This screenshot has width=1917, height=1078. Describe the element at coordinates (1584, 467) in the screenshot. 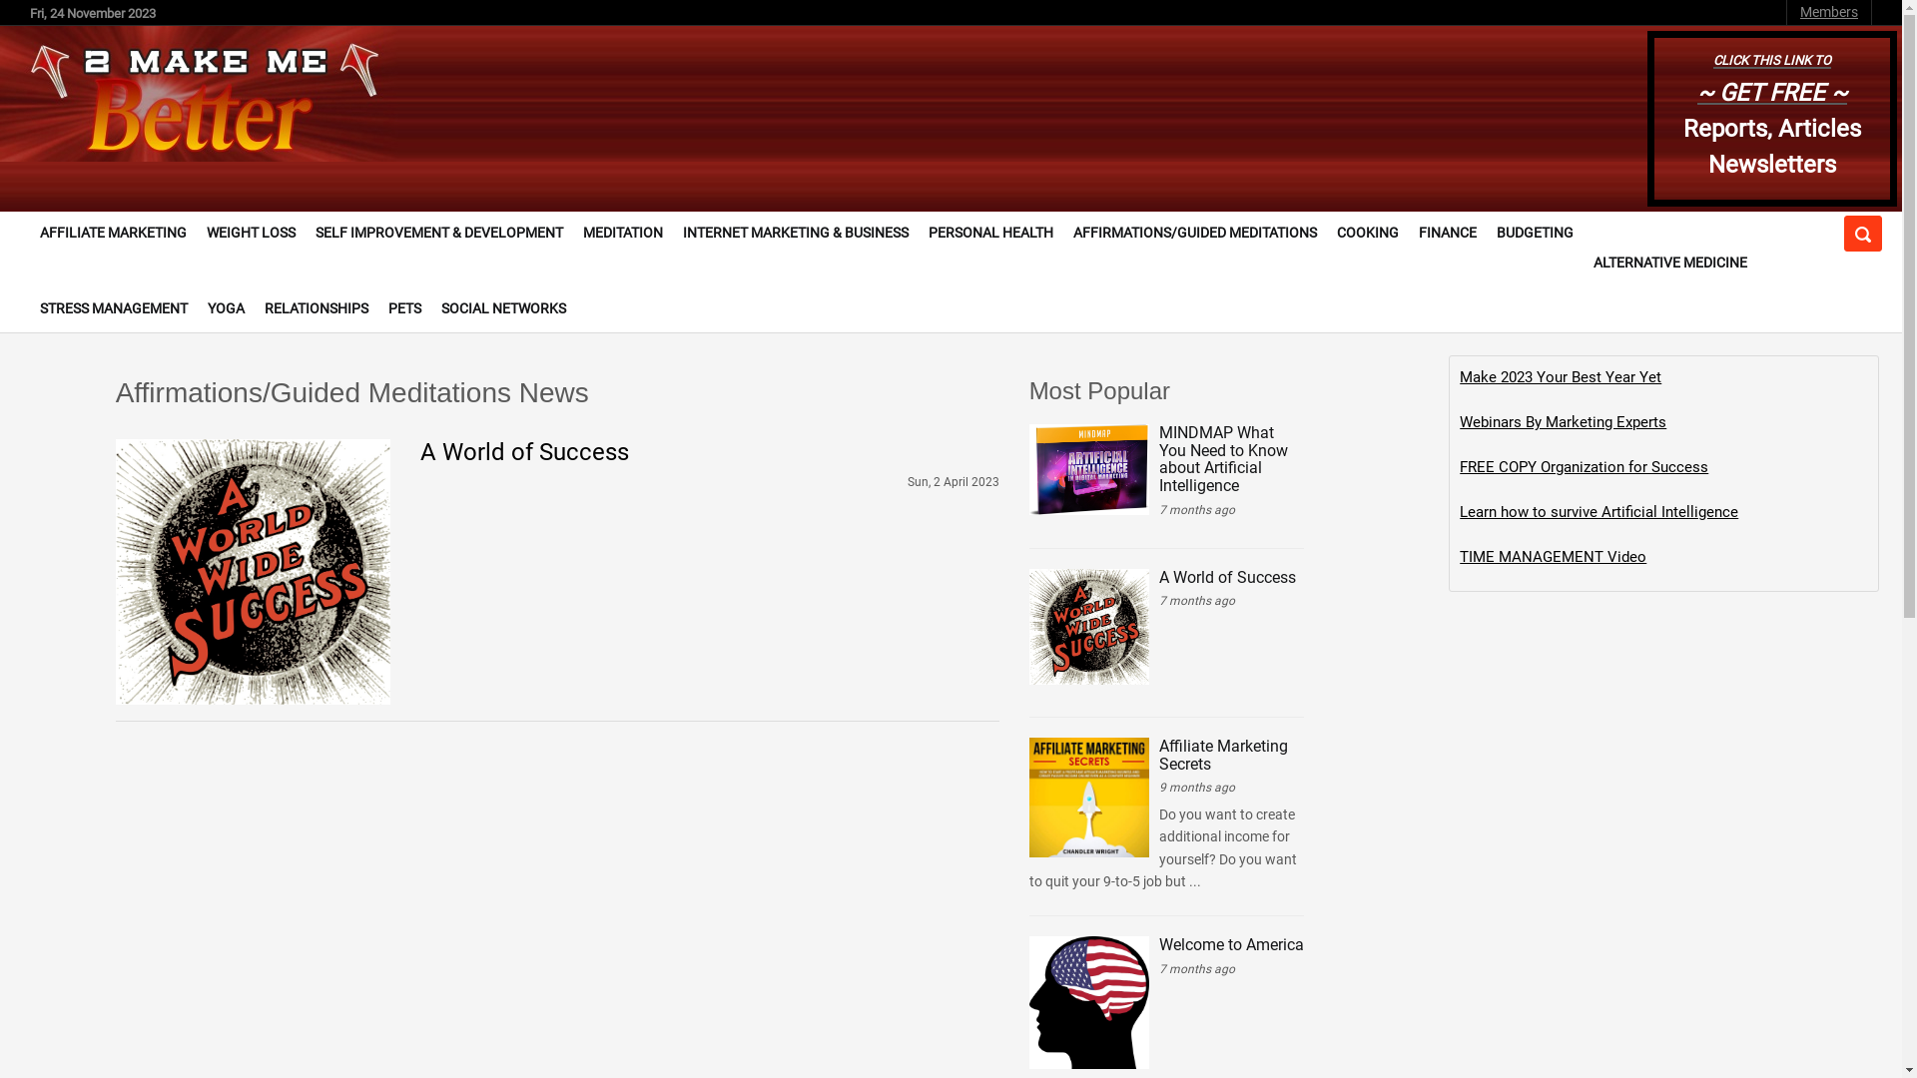

I see `FREE COPY Organization for Success` at that location.